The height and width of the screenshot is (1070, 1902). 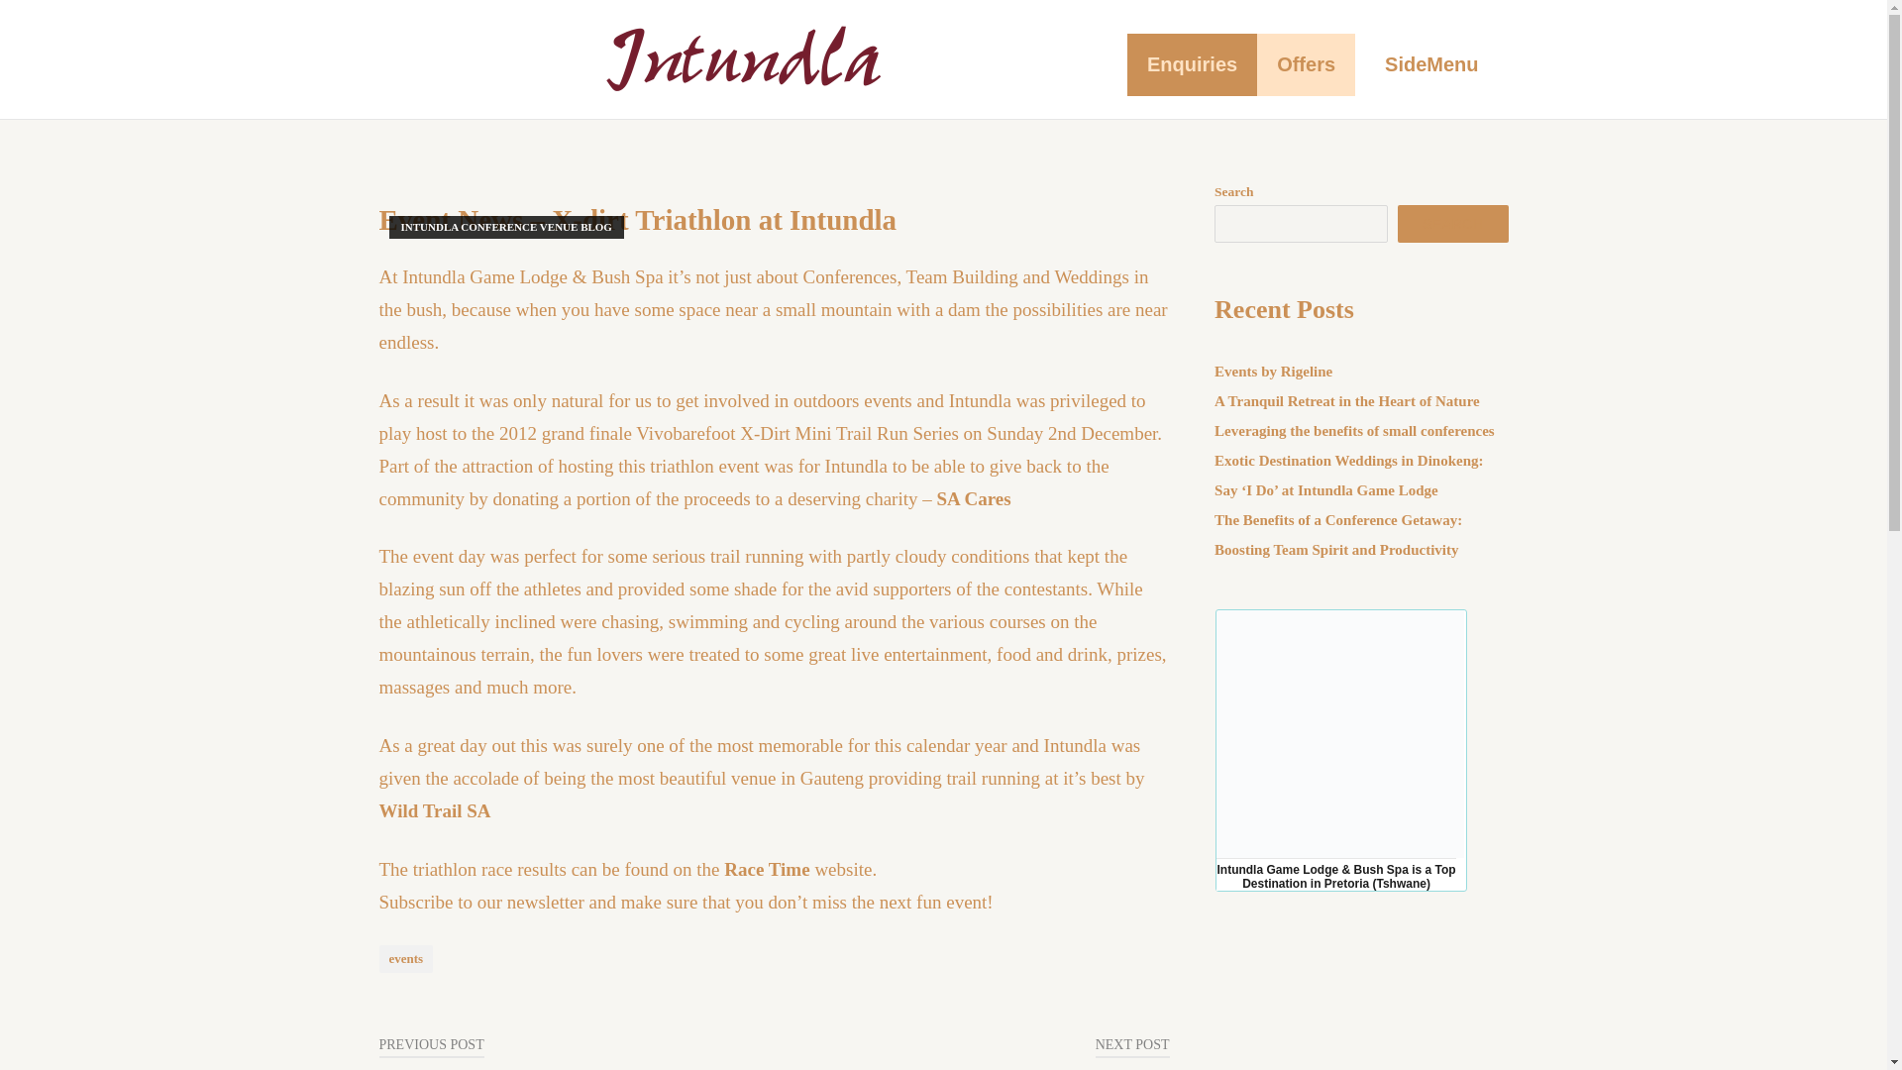 What do you see at coordinates (743, 56) in the screenshot?
I see `Home` at bounding box center [743, 56].